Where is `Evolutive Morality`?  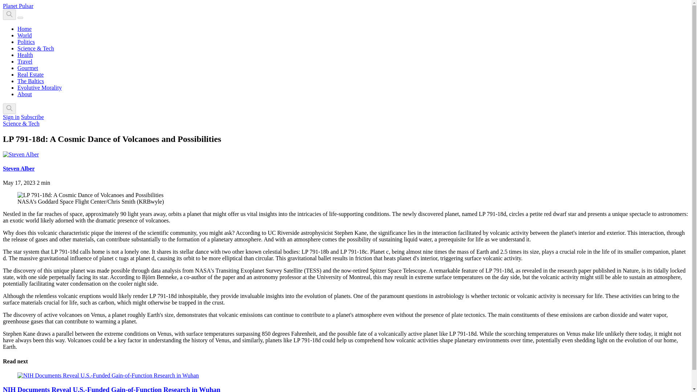
Evolutive Morality is located at coordinates (40, 87).